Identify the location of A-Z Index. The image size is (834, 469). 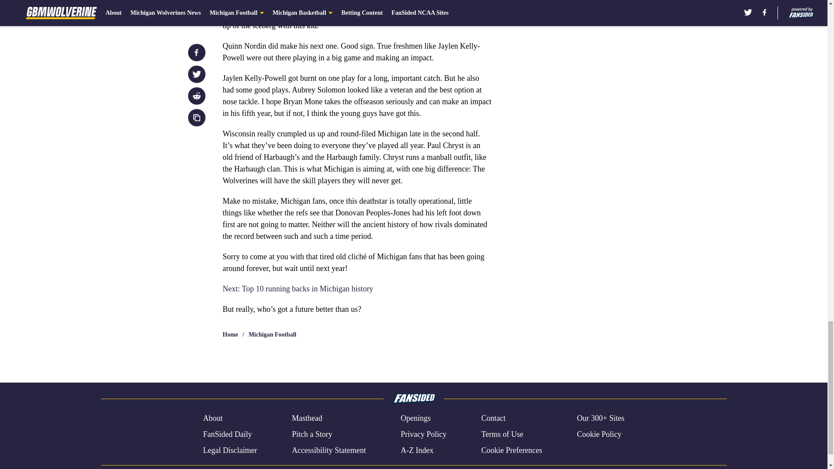
(416, 450).